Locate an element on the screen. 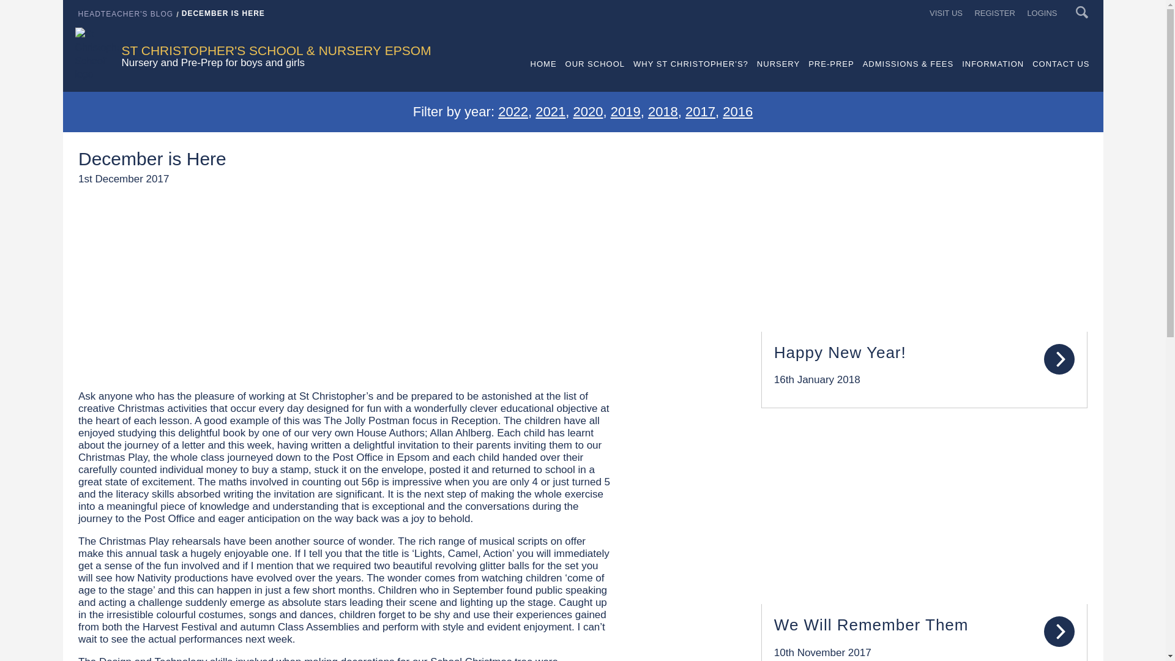  Headteacher's Blog is located at coordinates (126, 14).